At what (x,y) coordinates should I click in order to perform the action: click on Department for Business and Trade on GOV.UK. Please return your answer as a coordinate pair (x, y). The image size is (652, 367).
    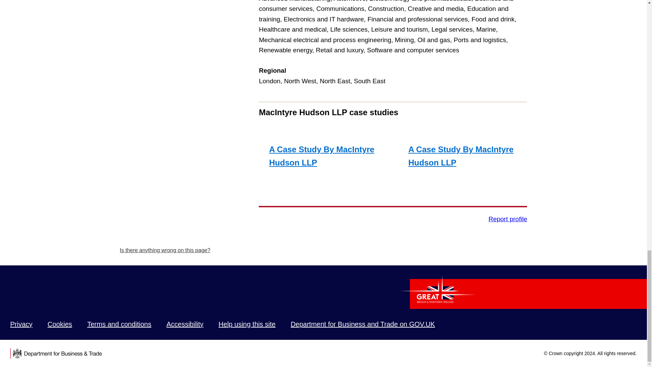
    Looking at the image, I should click on (363, 324).